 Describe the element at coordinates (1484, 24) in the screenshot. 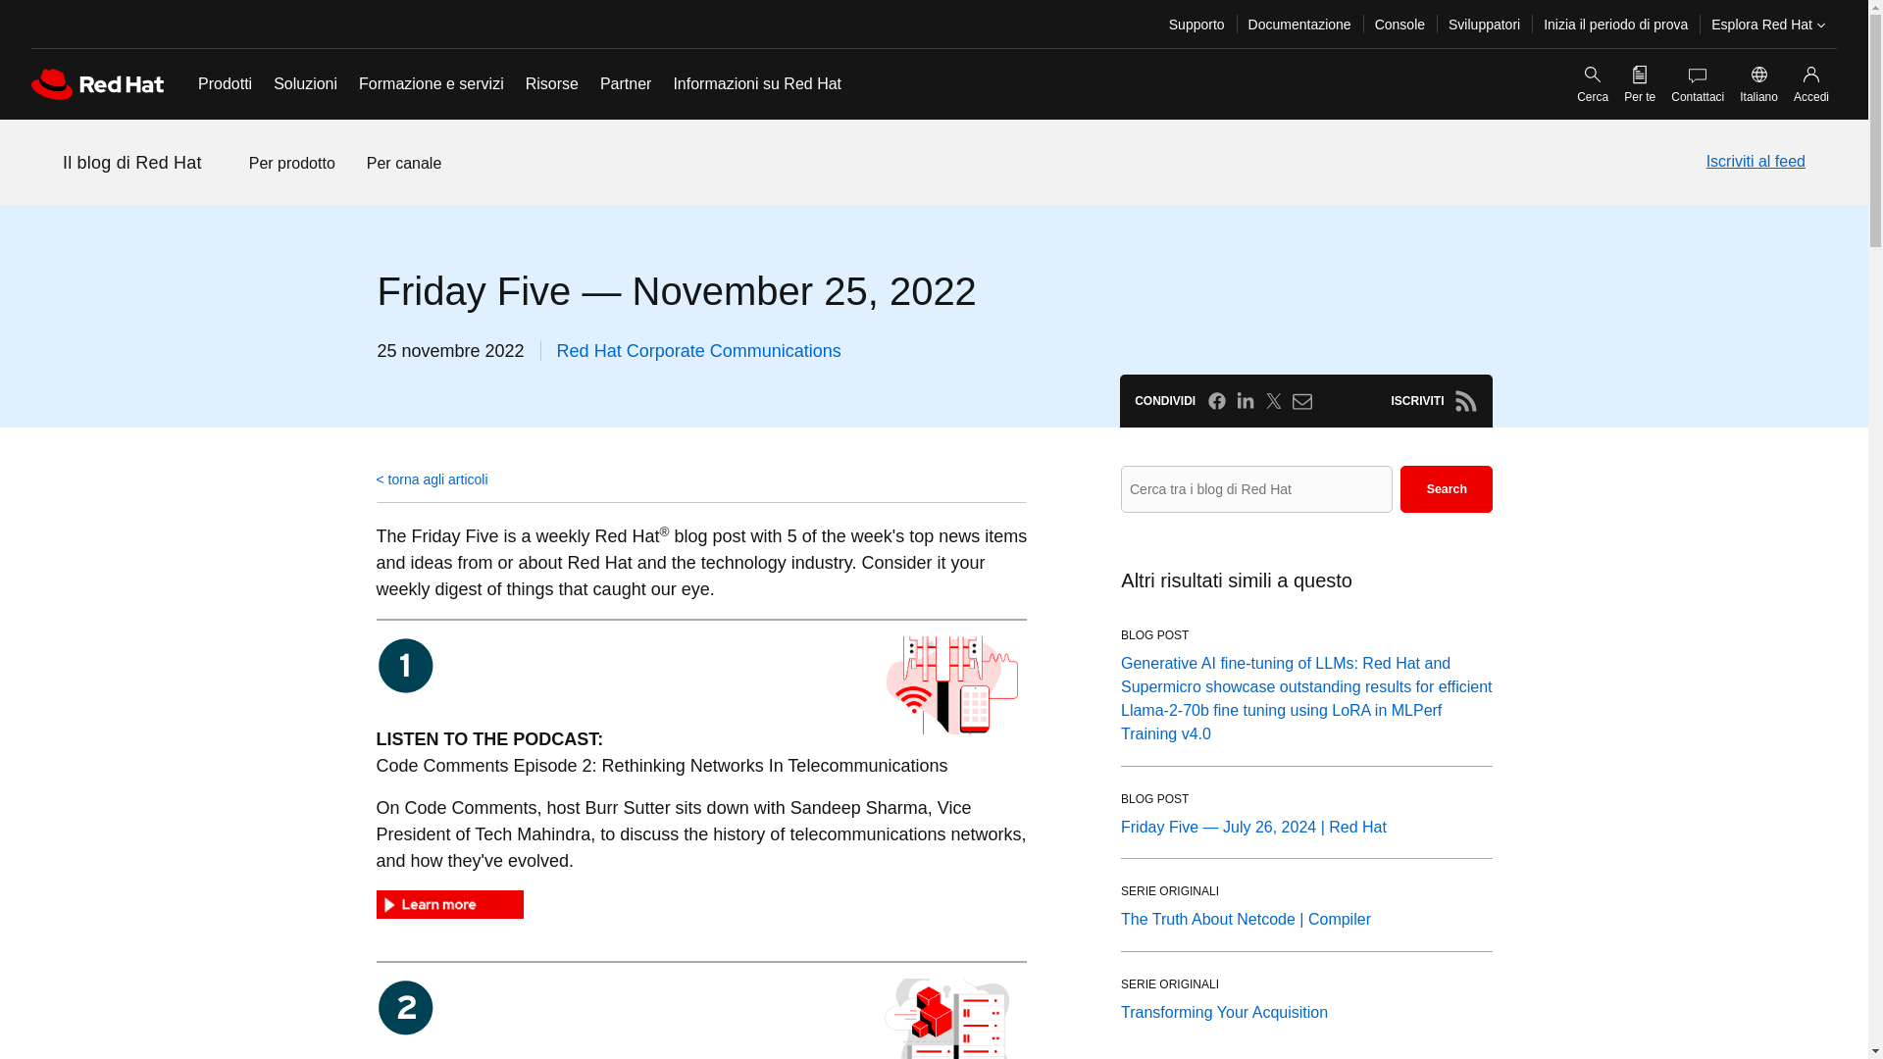

I see `Sviluppatori` at that location.